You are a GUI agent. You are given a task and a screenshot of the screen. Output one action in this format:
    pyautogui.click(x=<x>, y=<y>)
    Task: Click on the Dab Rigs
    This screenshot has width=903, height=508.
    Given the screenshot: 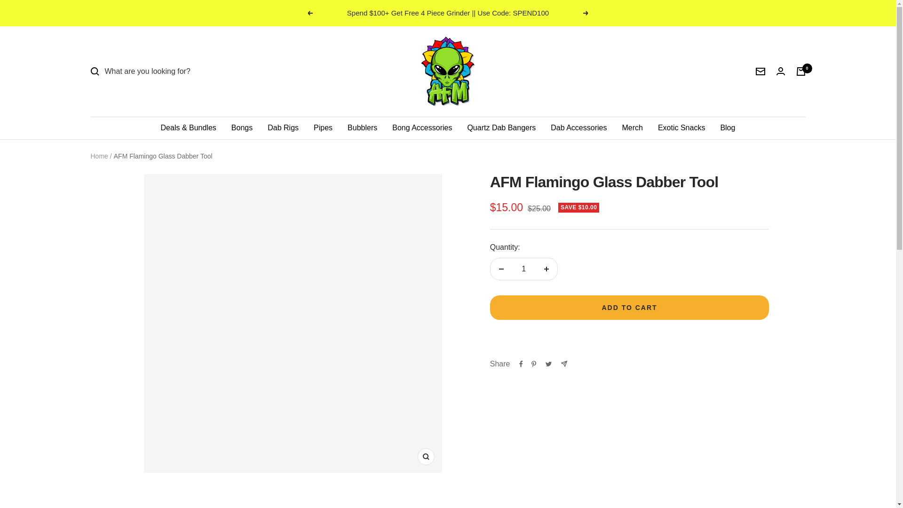 What is the action you would take?
    pyautogui.click(x=283, y=128)
    